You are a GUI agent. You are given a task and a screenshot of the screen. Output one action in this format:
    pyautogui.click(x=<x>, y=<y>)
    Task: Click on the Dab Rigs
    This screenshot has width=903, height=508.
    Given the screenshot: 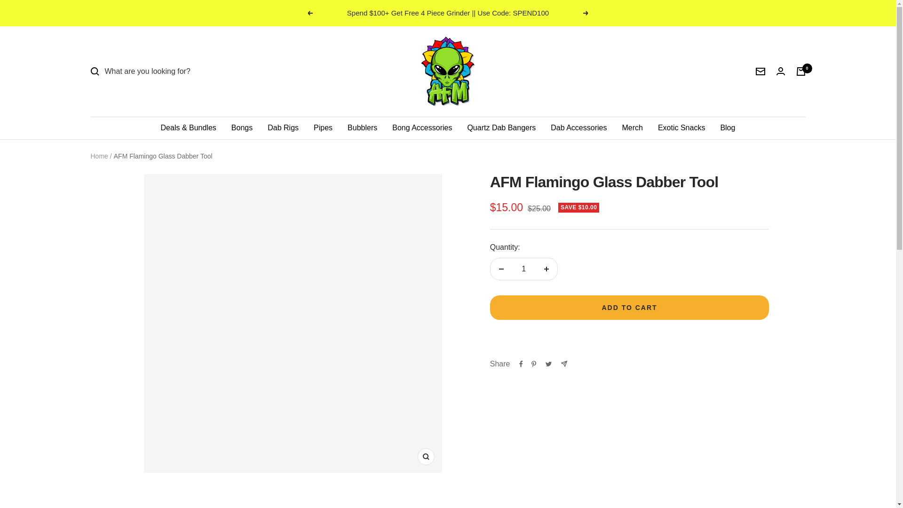 What is the action you would take?
    pyautogui.click(x=283, y=128)
    